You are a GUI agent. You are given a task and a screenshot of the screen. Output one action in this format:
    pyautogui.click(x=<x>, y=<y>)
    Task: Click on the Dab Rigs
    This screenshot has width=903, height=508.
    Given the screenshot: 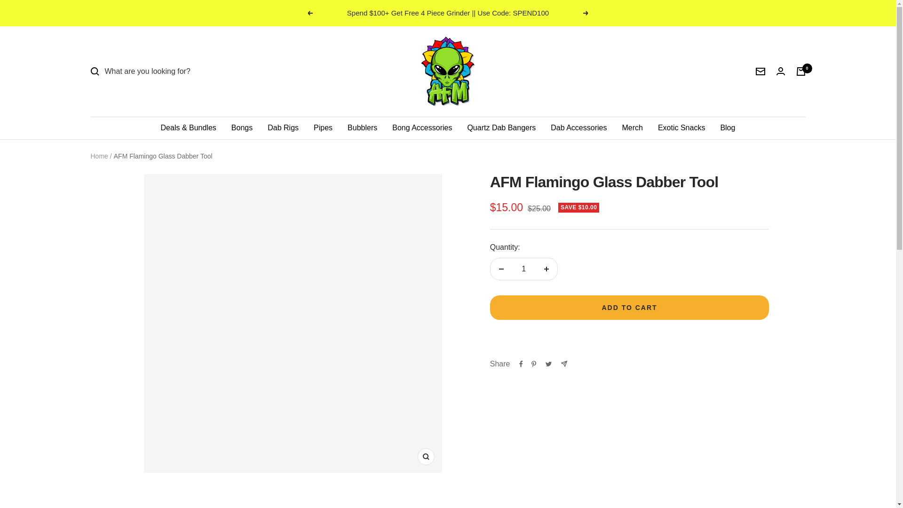 What is the action you would take?
    pyautogui.click(x=283, y=128)
    